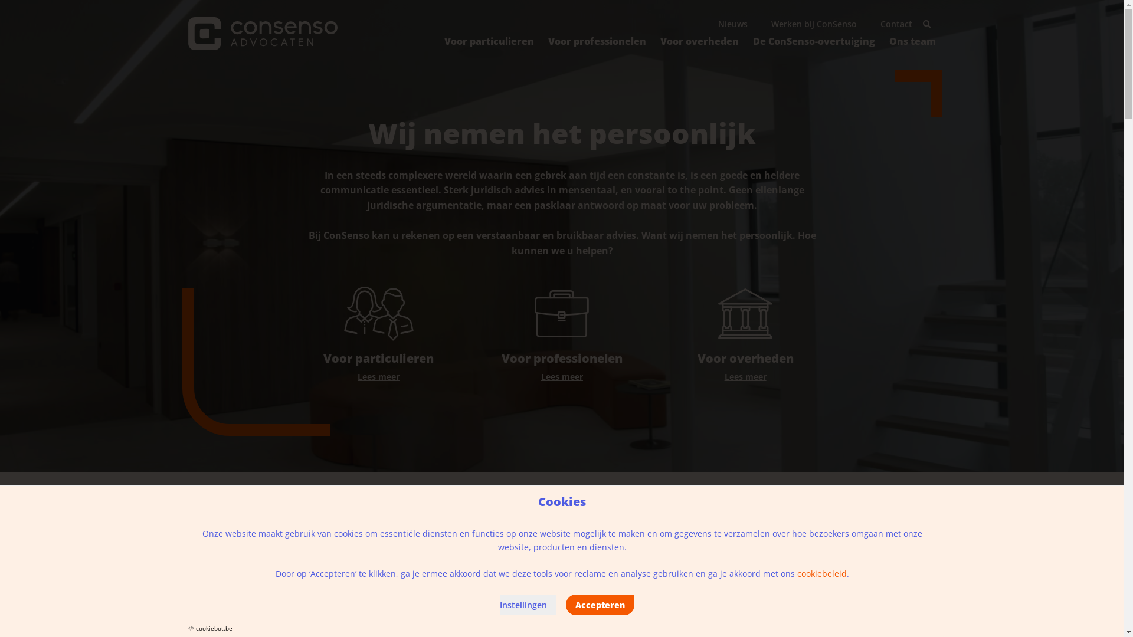  I want to click on cookiebeleid, so click(821, 573).